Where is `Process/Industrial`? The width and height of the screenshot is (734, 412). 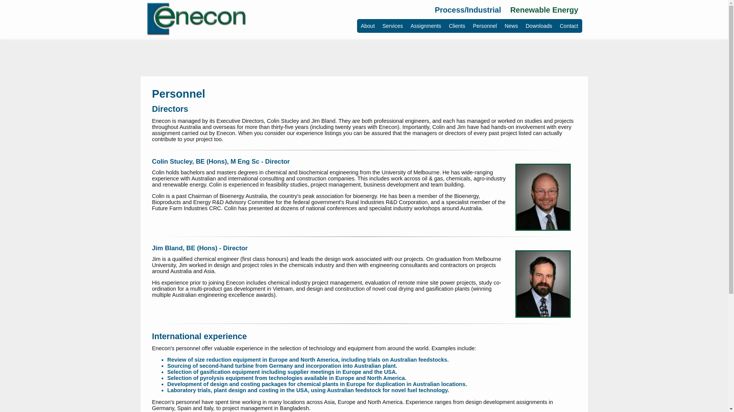
Process/Industrial is located at coordinates (468, 11).